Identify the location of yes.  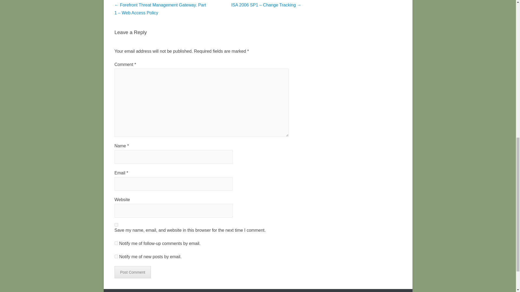
(116, 225).